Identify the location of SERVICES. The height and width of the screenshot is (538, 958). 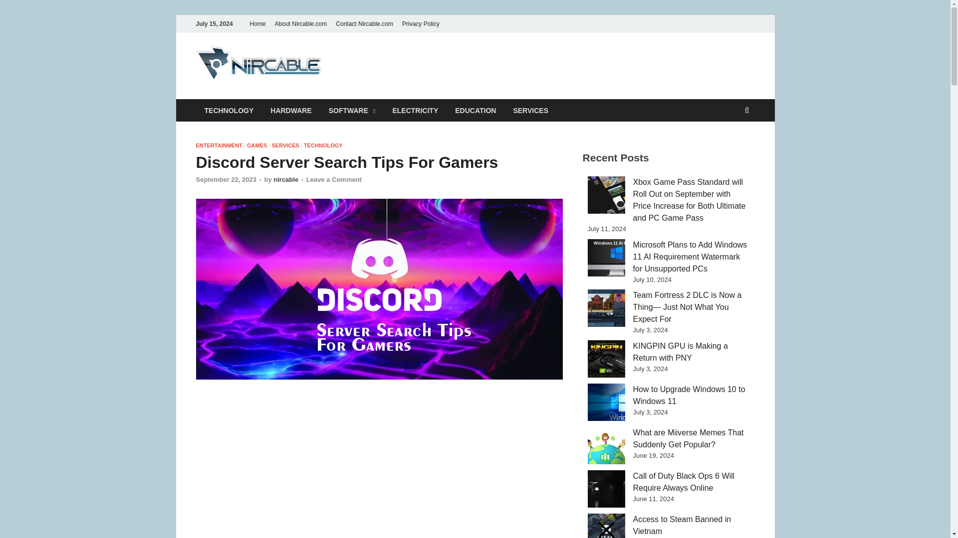
(285, 145).